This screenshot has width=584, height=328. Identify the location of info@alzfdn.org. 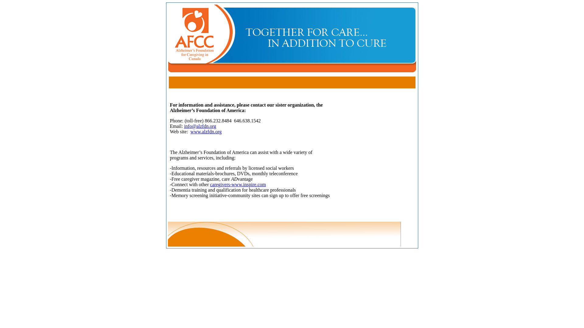
(200, 126).